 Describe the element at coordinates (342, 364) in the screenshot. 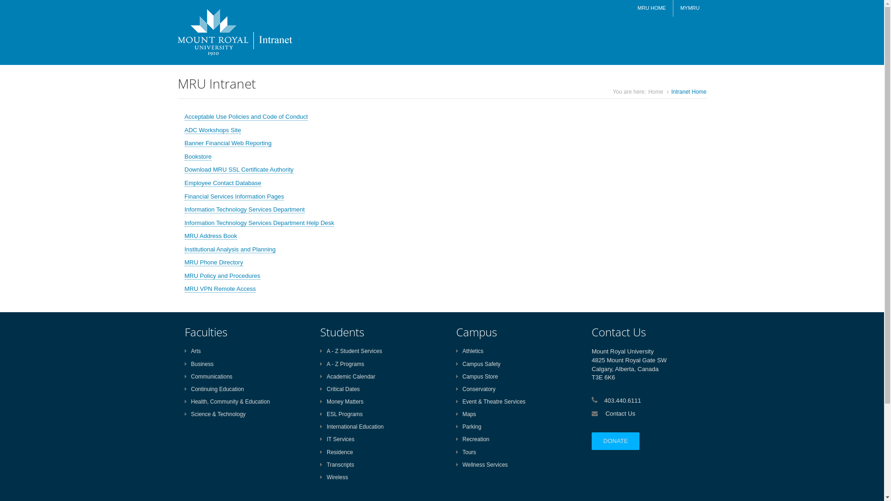

I see `A - Z Programs` at that location.